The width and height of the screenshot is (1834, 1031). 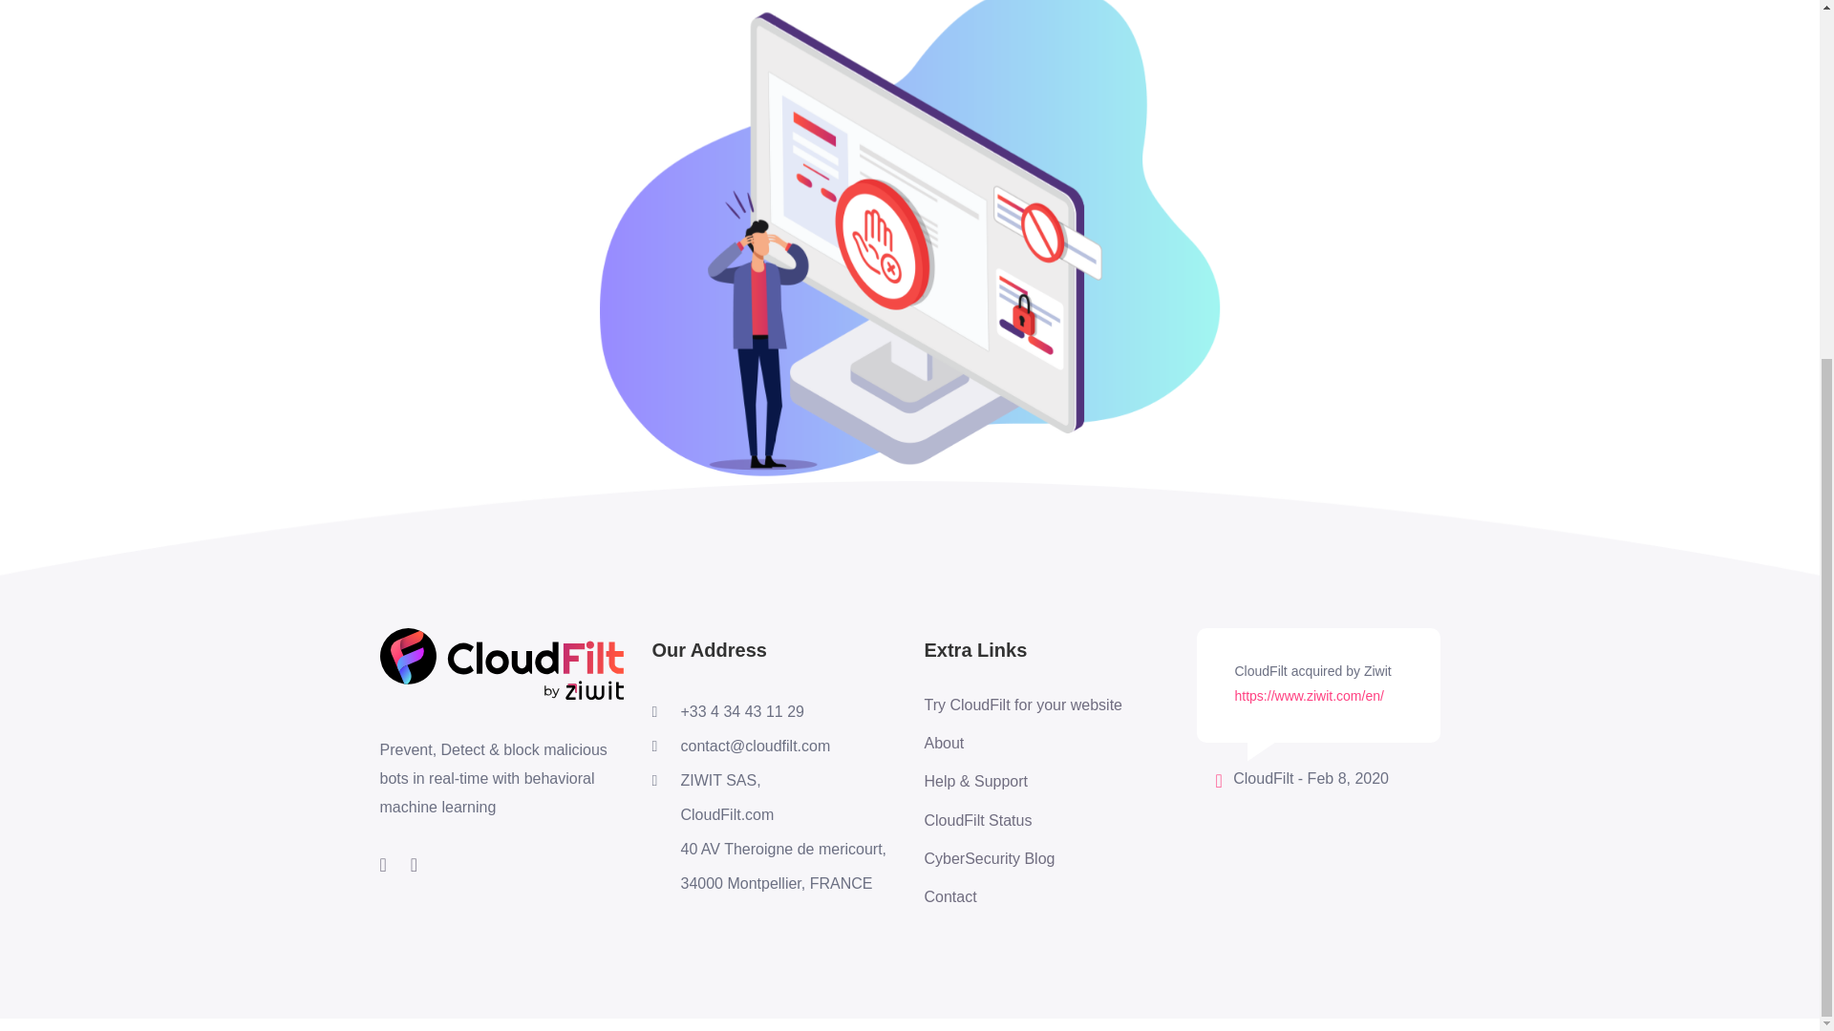 I want to click on About, so click(x=1023, y=743).